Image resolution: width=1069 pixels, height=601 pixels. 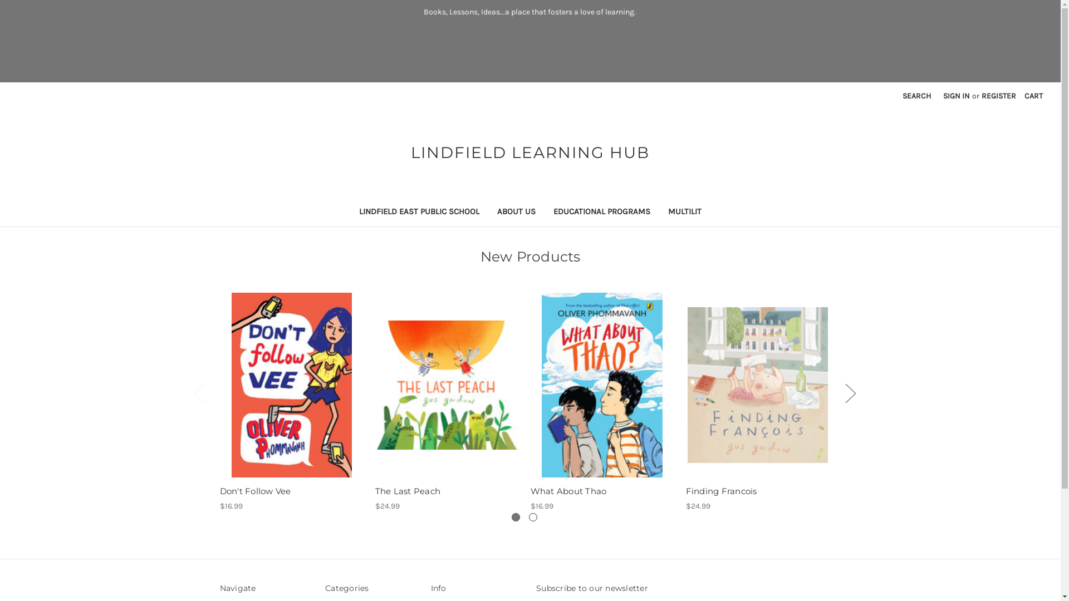 I want to click on ABOUT US, so click(x=517, y=213).